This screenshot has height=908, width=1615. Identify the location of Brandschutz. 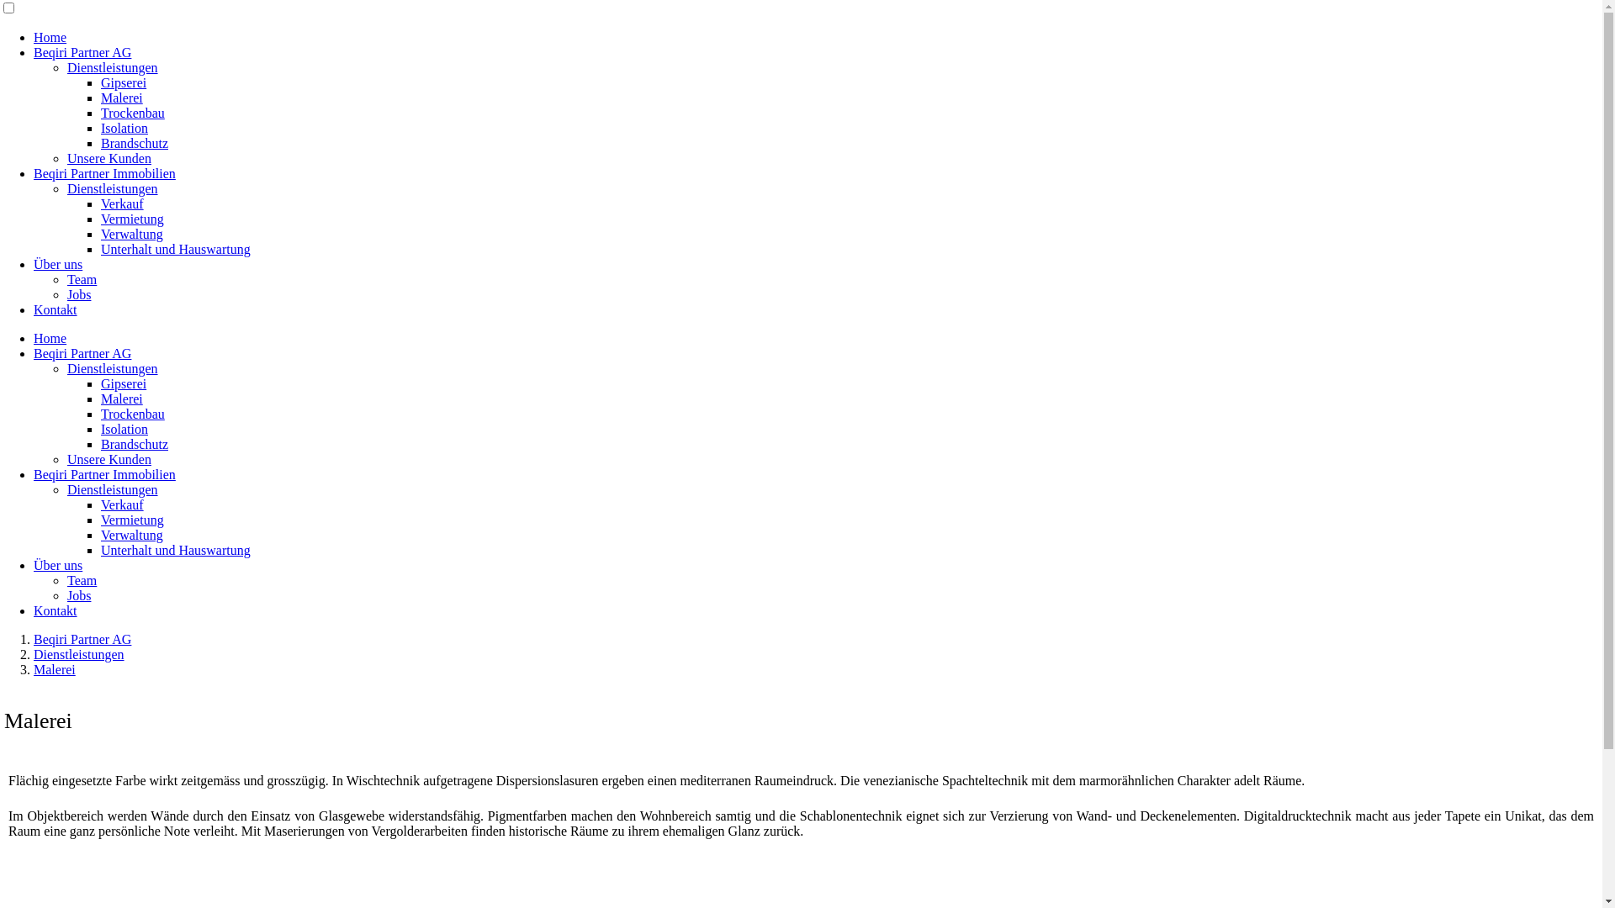
(135, 444).